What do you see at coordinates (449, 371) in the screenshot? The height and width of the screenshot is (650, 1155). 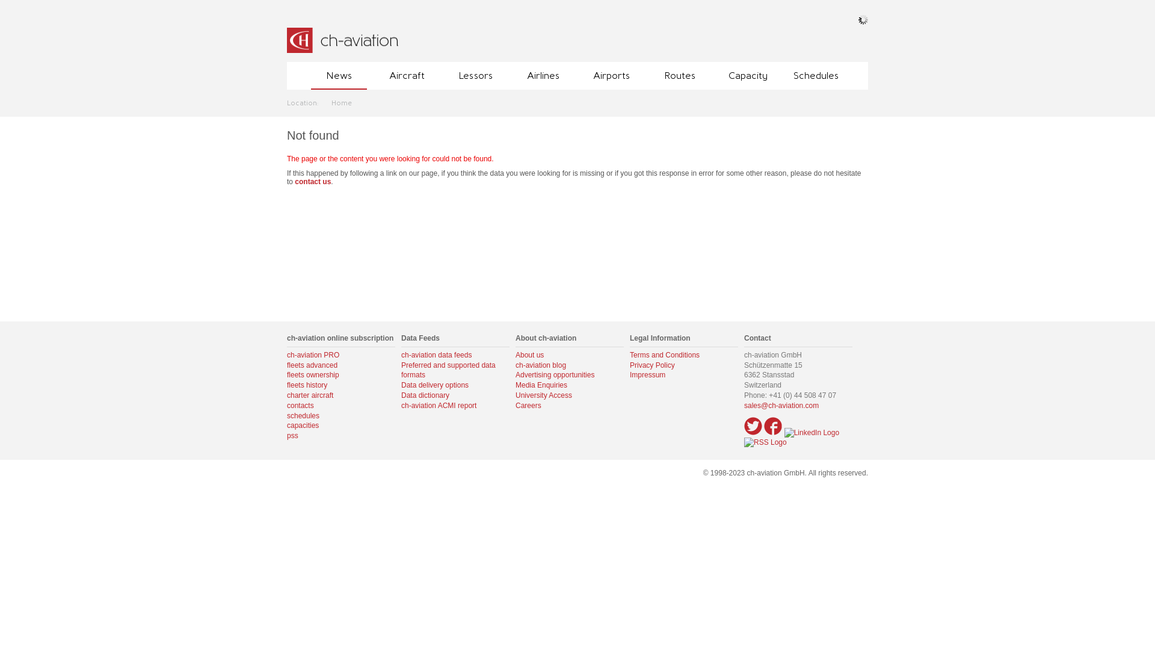 I see `Preferred and supported data formats` at bounding box center [449, 371].